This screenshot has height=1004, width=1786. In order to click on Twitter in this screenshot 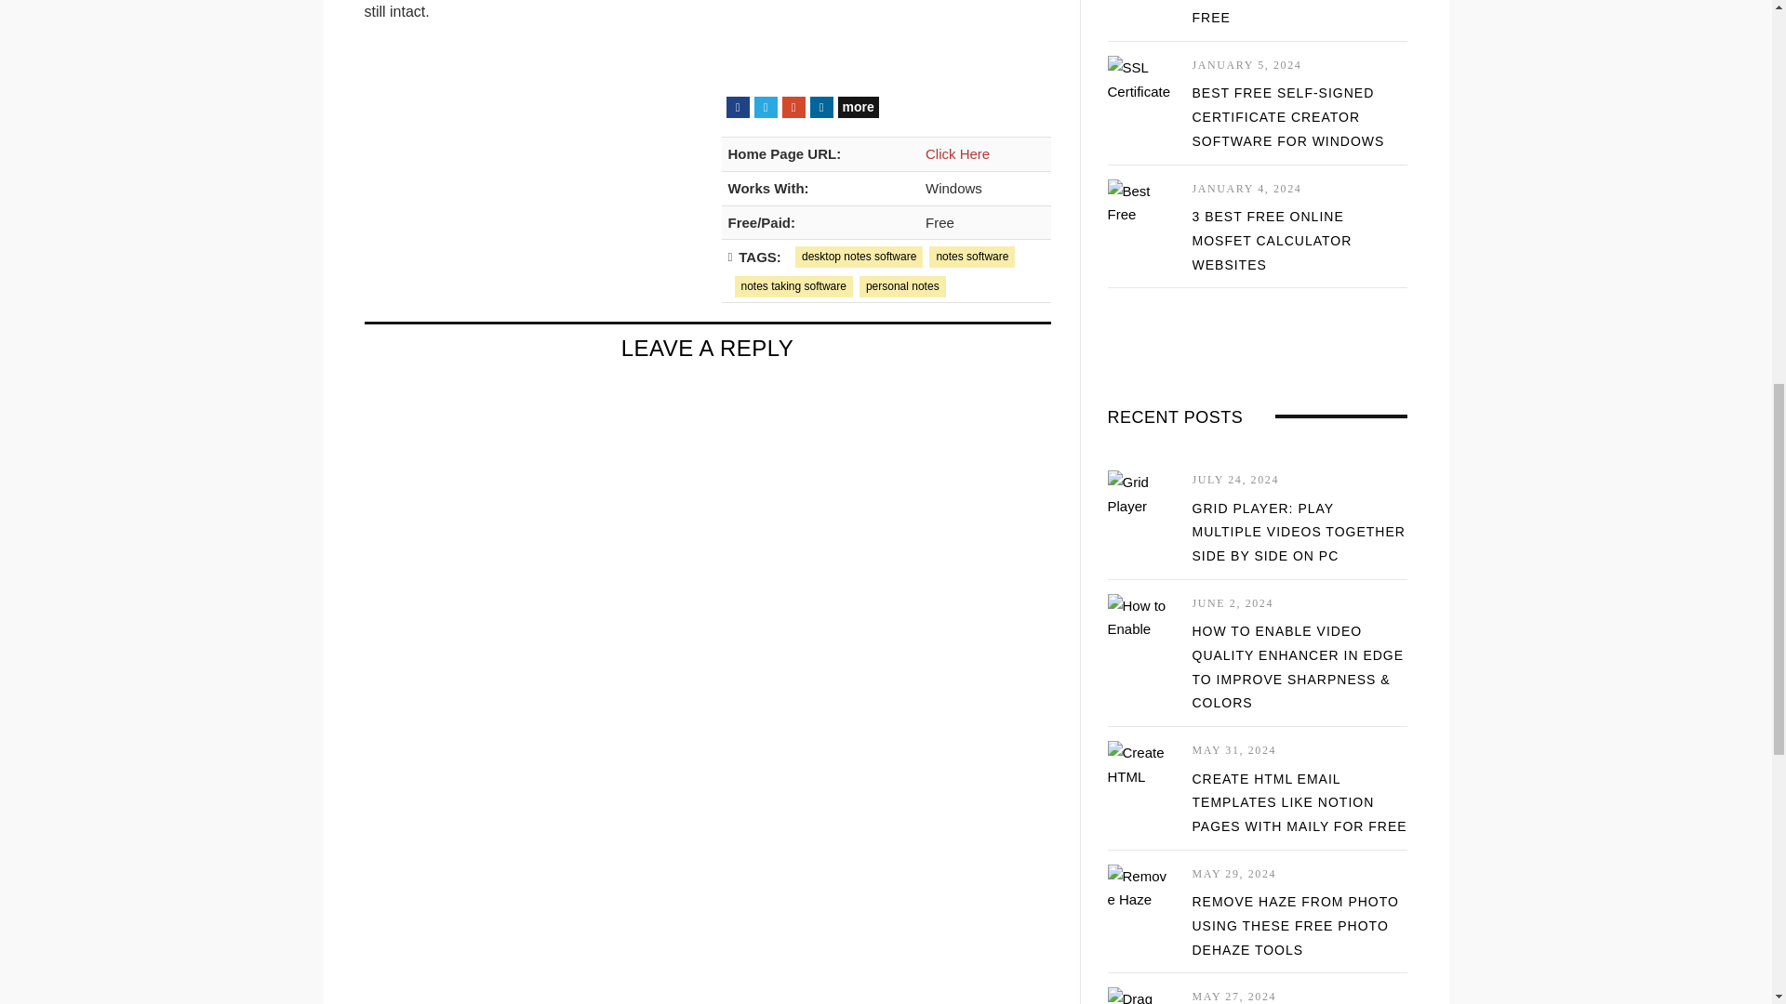, I will do `click(765, 107)`.